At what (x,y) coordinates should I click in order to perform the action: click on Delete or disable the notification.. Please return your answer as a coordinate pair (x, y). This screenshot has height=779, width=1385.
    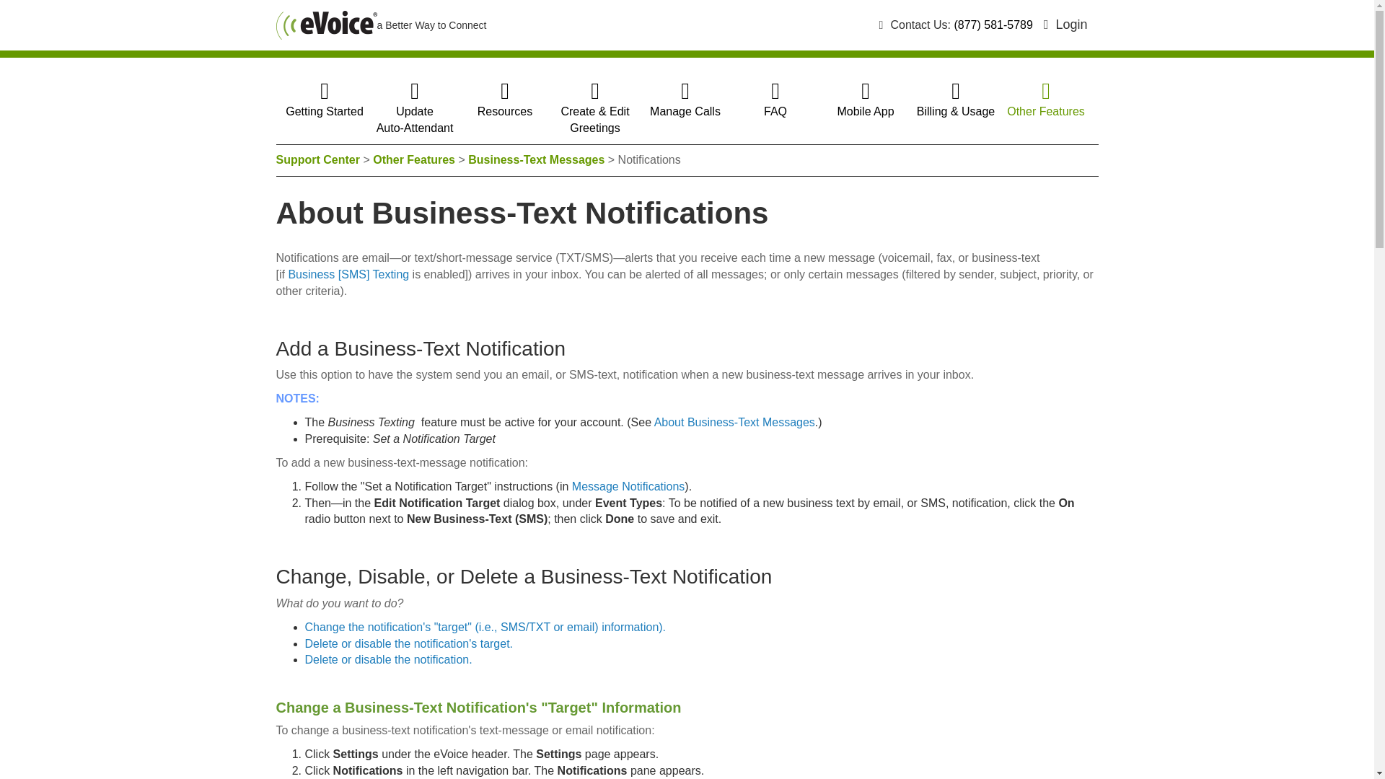
    Looking at the image, I should click on (388, 659).